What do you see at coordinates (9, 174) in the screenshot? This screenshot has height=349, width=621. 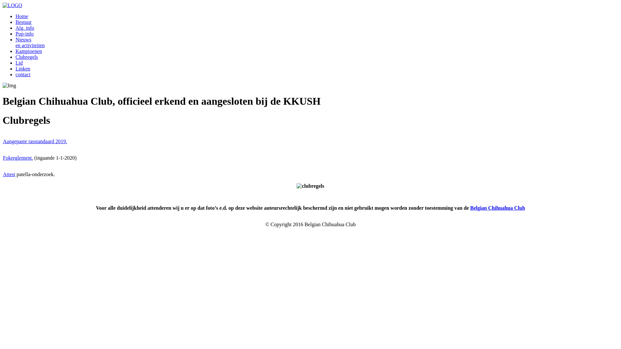 I see `Attest` at bounding box center [9, 174].